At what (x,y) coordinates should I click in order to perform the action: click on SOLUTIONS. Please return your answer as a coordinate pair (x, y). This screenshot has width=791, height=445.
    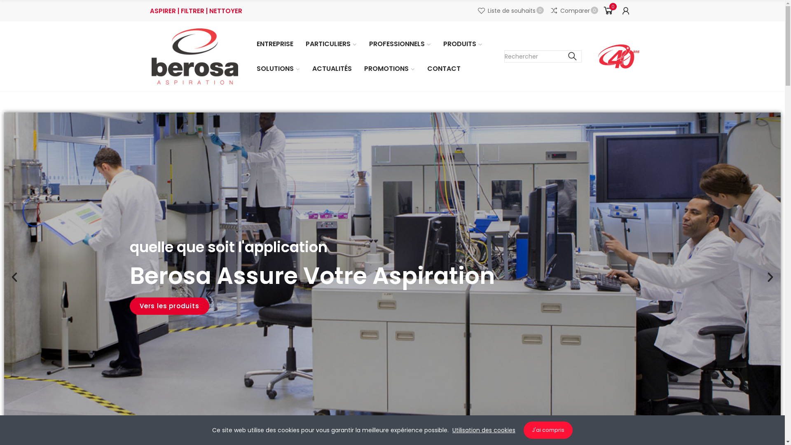
    Looking at the image, I should click on (278, 69).